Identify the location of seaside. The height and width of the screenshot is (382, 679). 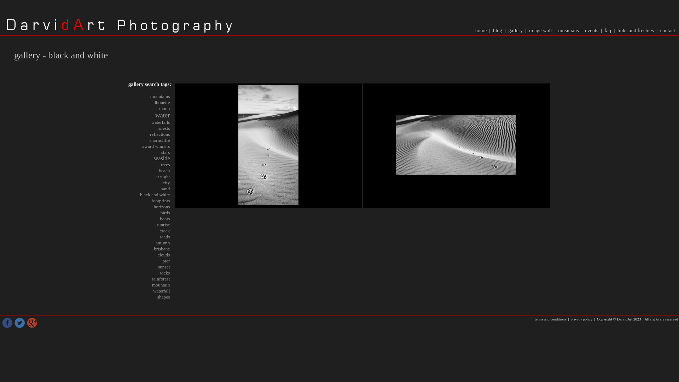
(162, 158).